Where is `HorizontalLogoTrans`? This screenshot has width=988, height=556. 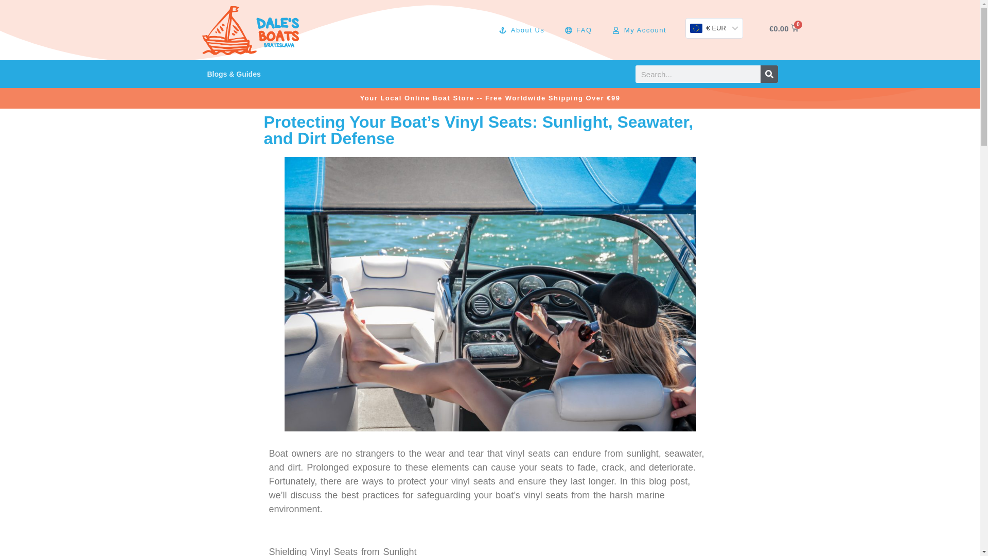 HorizontalLogoTrans is located at coordinates (250, 30).